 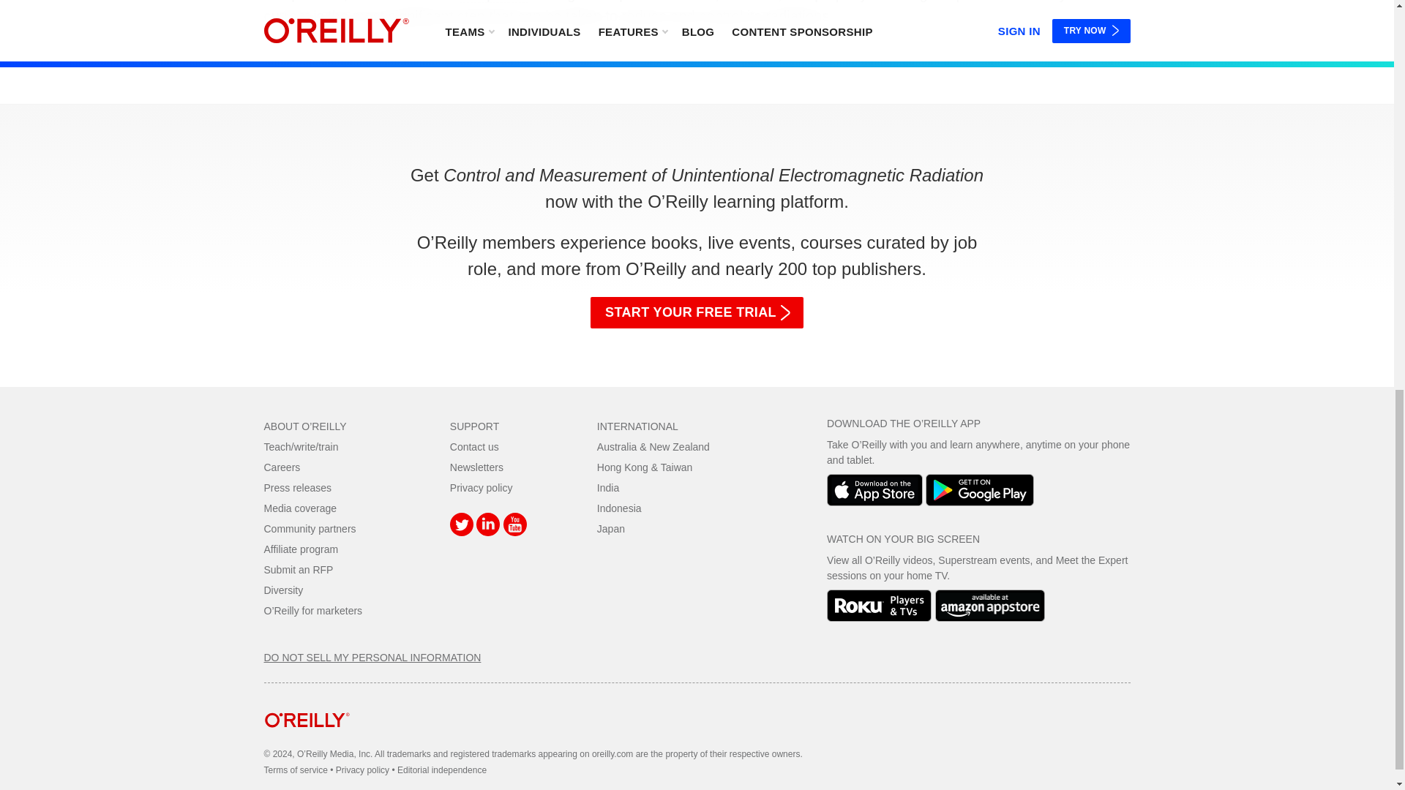 What do you see at coordinates (474, 446) in the screenshot?
I see `Contact us` at bounding box center [474, 446].